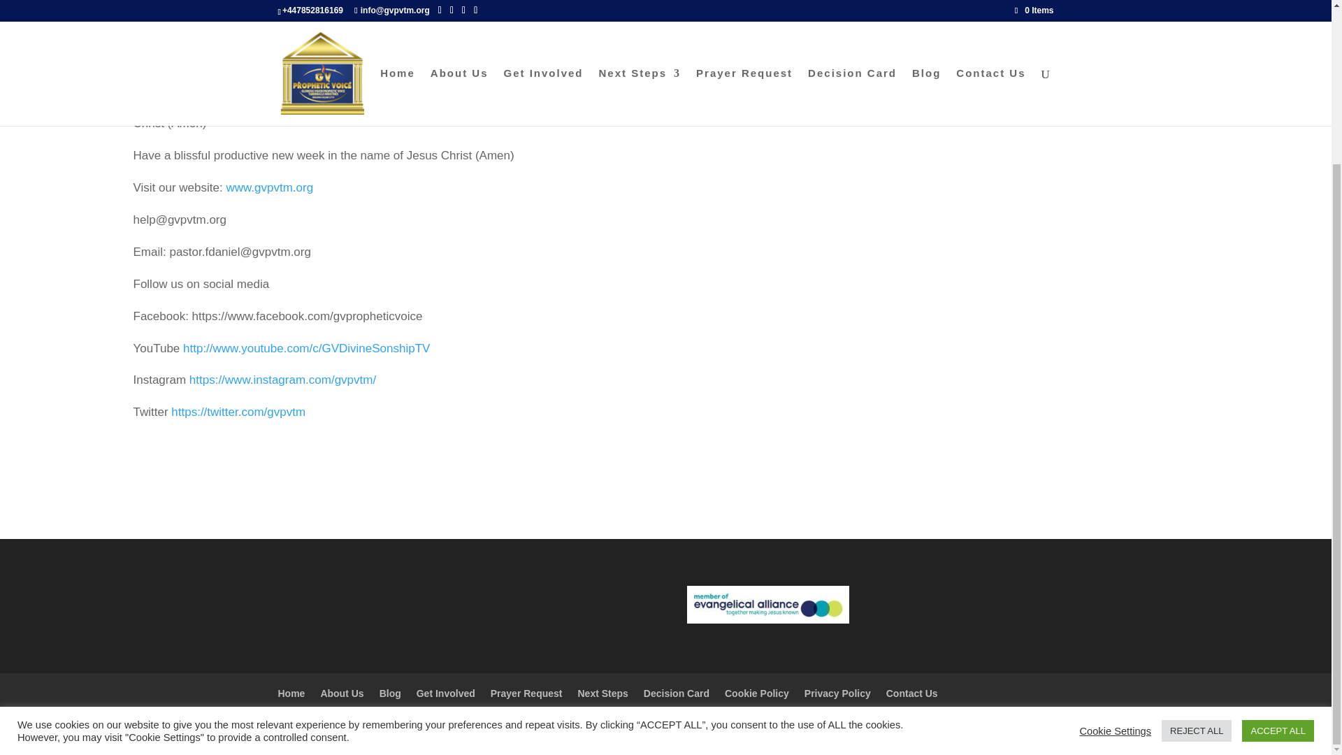  Describe the element at coordinates (291, 693) in the screenshot. I see `Home` at that location.